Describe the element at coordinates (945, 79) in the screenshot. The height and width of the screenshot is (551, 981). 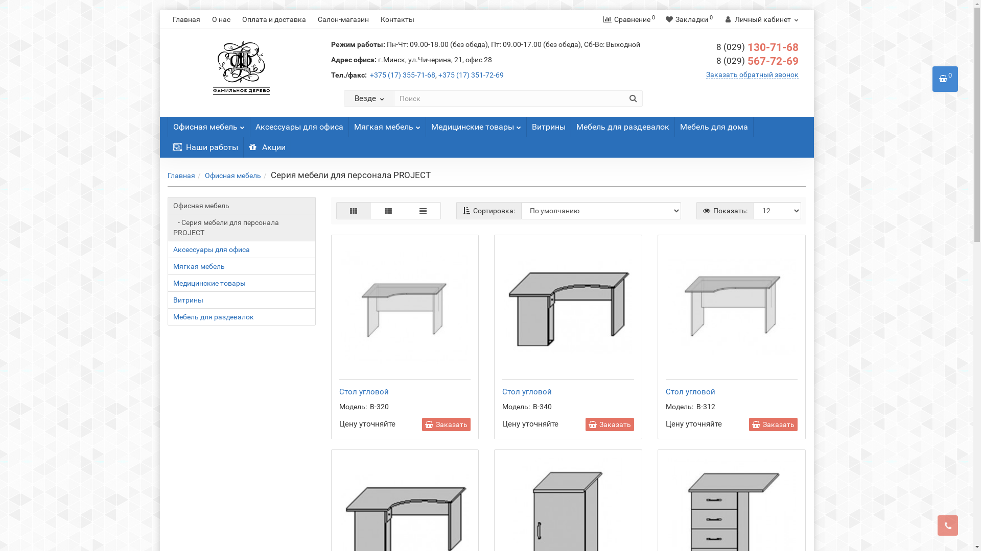
I see `0` at that location.